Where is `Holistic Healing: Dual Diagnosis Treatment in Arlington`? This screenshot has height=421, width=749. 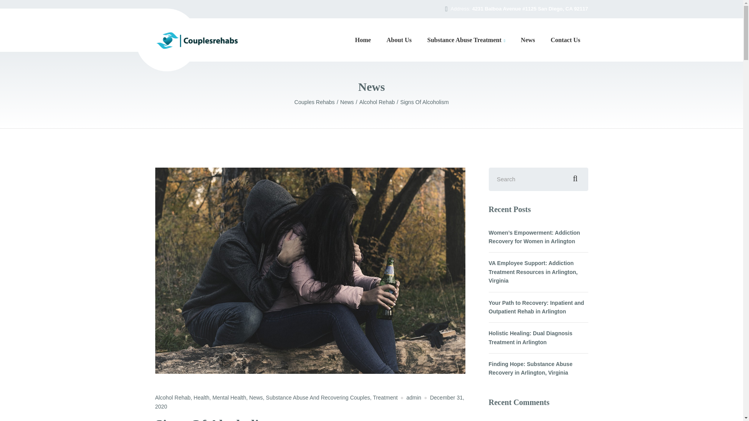
Holistic Healing: Dual Diagnosis Treatment in Arlington is located at coordinates (538, 338).